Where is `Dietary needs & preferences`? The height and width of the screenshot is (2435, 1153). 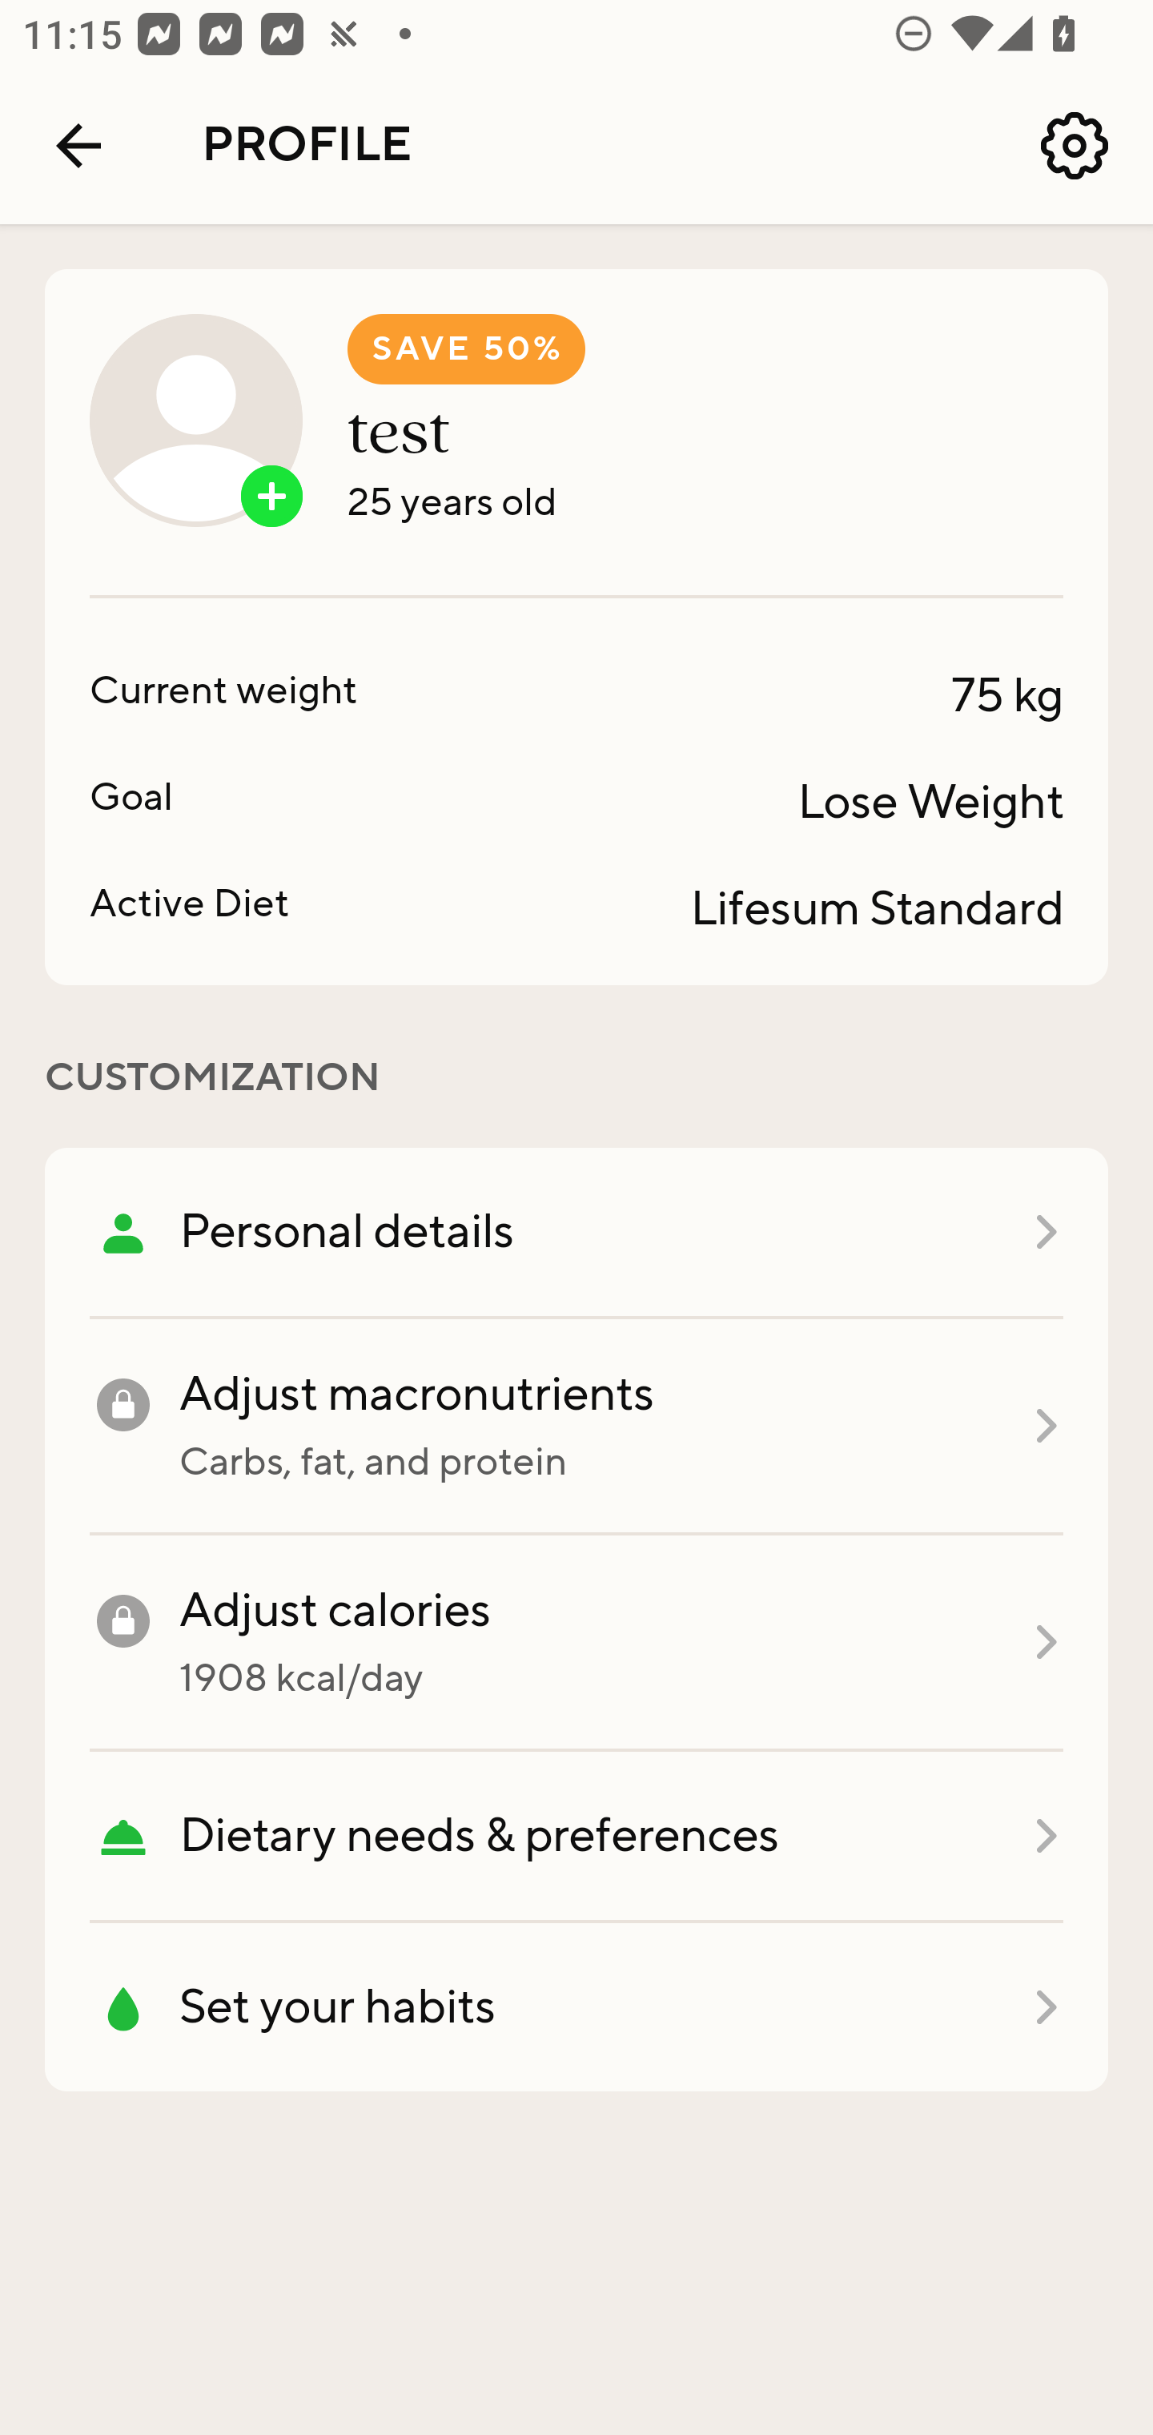
Dietary needs & preferences is located at coordinates (576, 1837).